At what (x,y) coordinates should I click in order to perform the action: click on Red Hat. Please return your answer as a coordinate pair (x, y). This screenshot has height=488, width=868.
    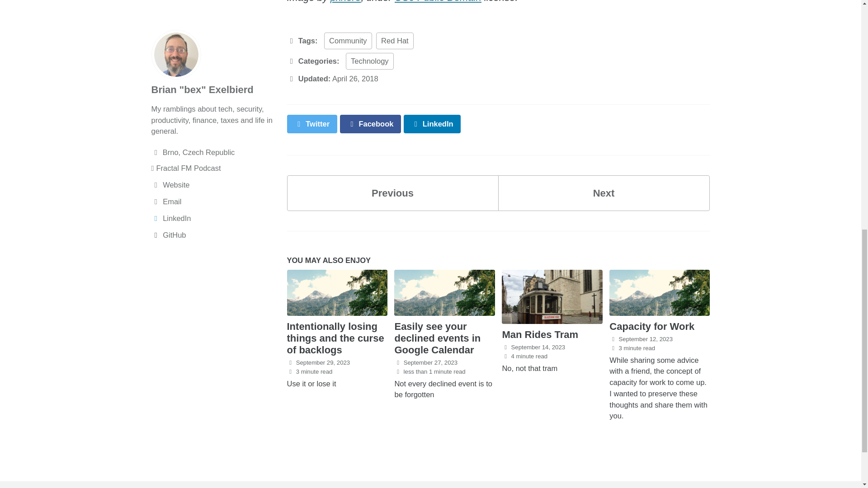
    Looking at the image, I should click on (395, 41).